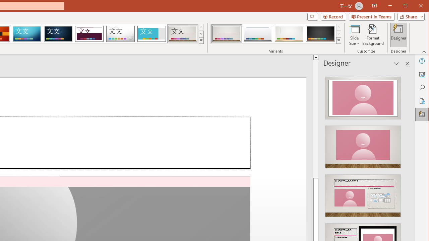 The width and height of the screenshot is (429, 241). I want to click on Maximize, so click(415, 6).